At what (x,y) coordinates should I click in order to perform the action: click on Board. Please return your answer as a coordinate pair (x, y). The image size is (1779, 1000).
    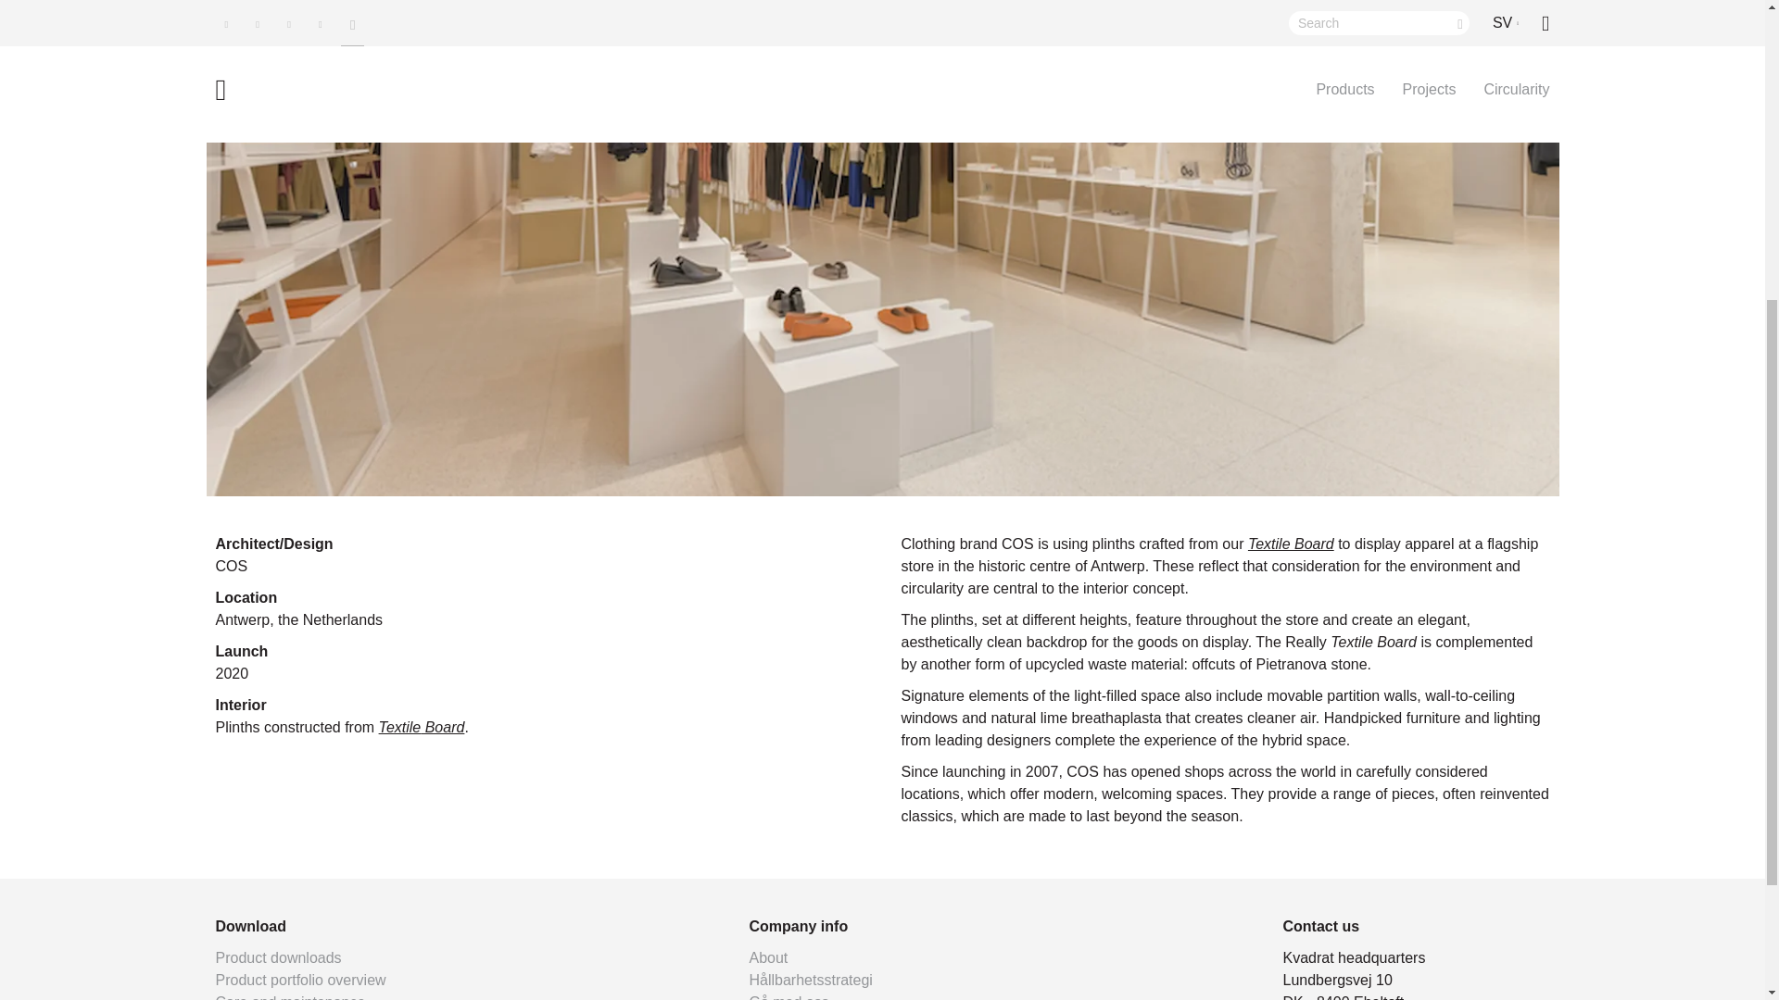
    Looking at the image, I should click on (442, 726).